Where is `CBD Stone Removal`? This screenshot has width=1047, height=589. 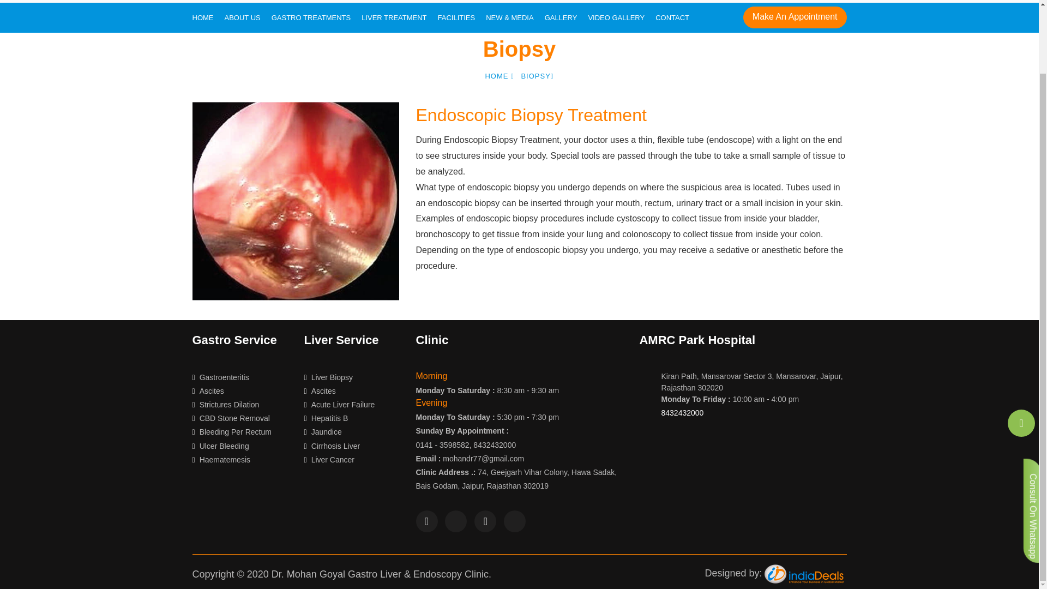 CBD Stone Removal is located at coordinates (230, 418).